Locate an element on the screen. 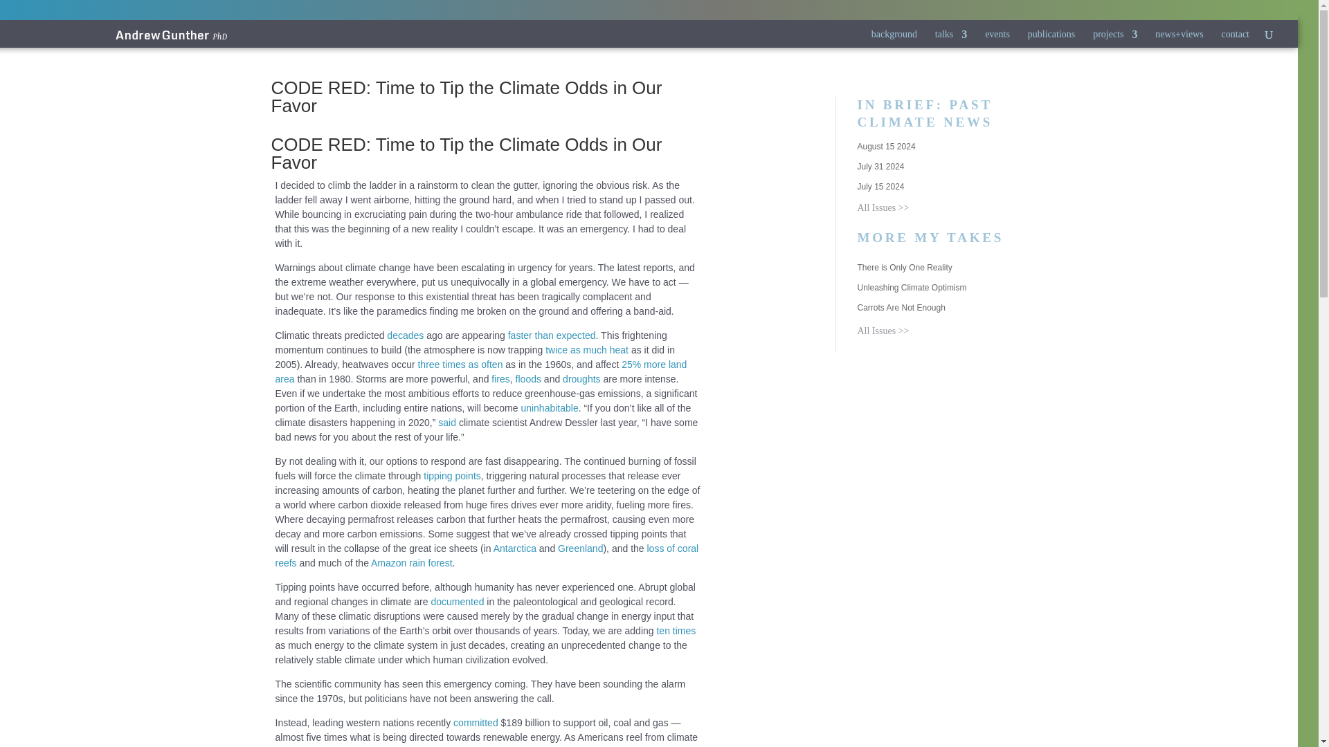  floods is located at coordinates (527, 379).